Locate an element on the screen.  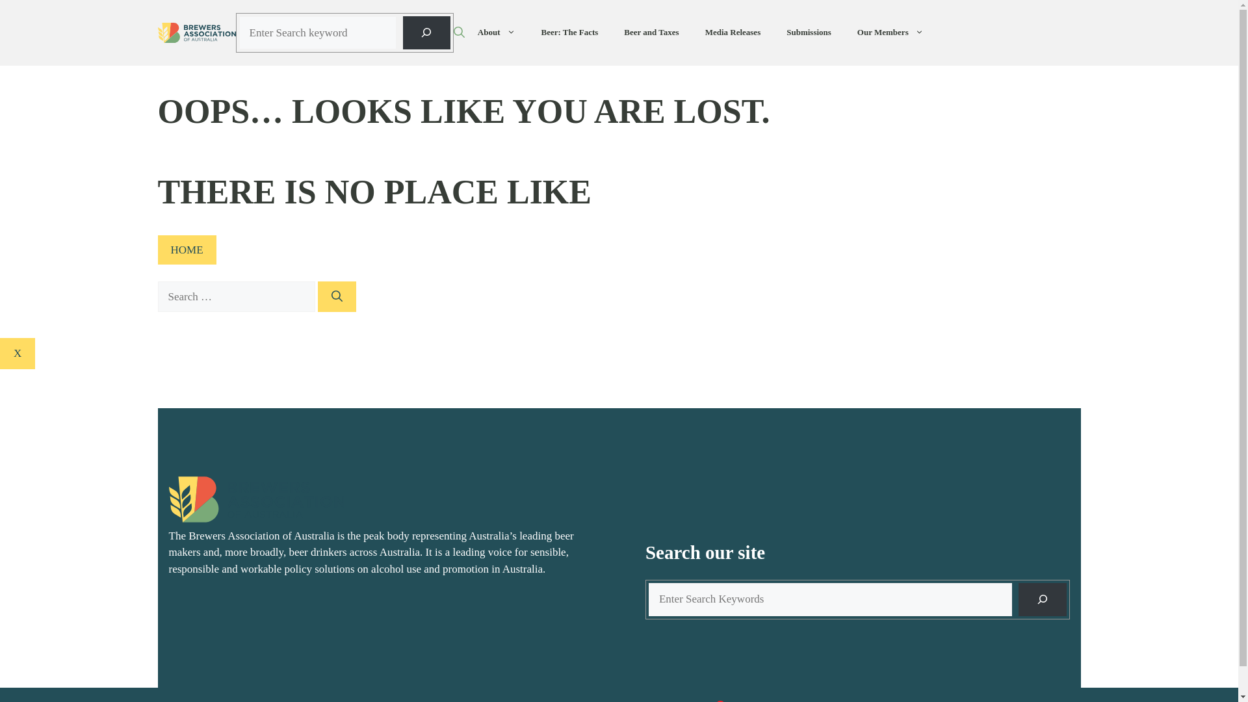
HOME is located at coordinates (187, 250).